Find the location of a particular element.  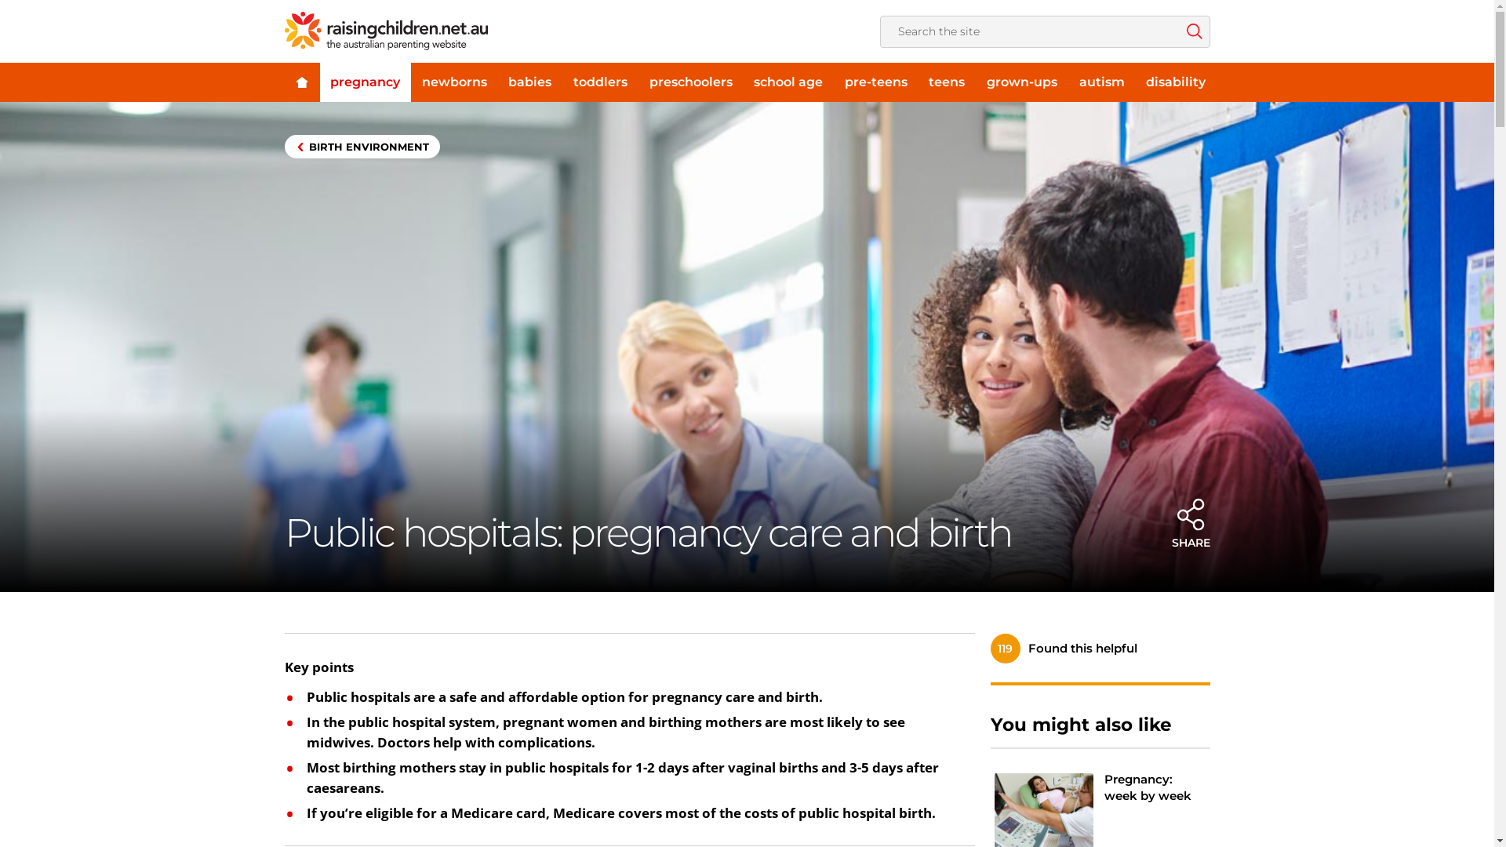

BIRTH ENVIRONMENT is located at coordinates (362, 147).